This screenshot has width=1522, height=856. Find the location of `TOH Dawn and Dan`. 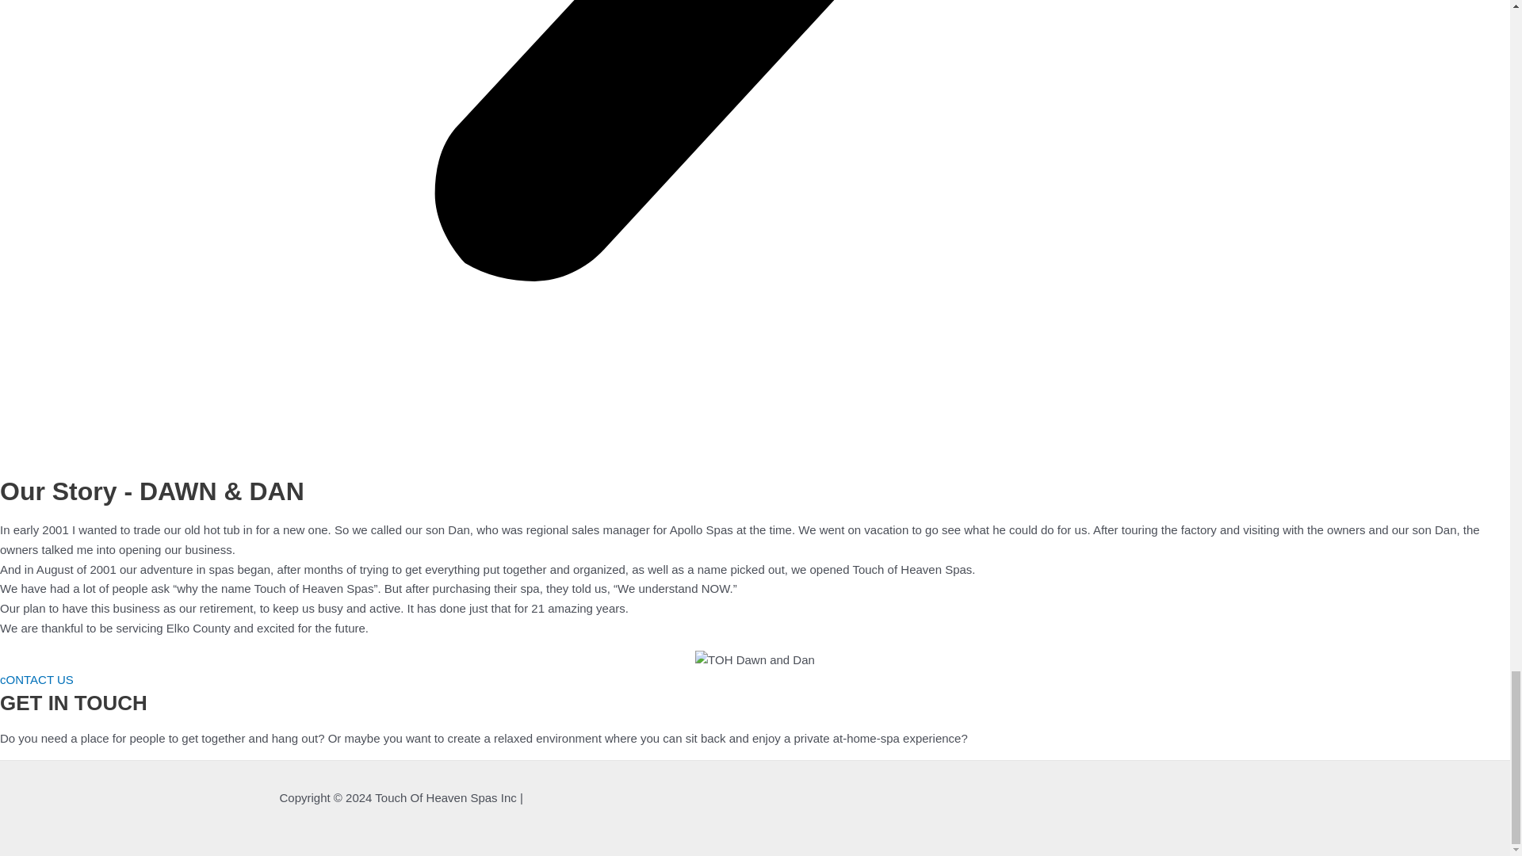

TOH Dawn and Dan is located at coordinates (755, 659).